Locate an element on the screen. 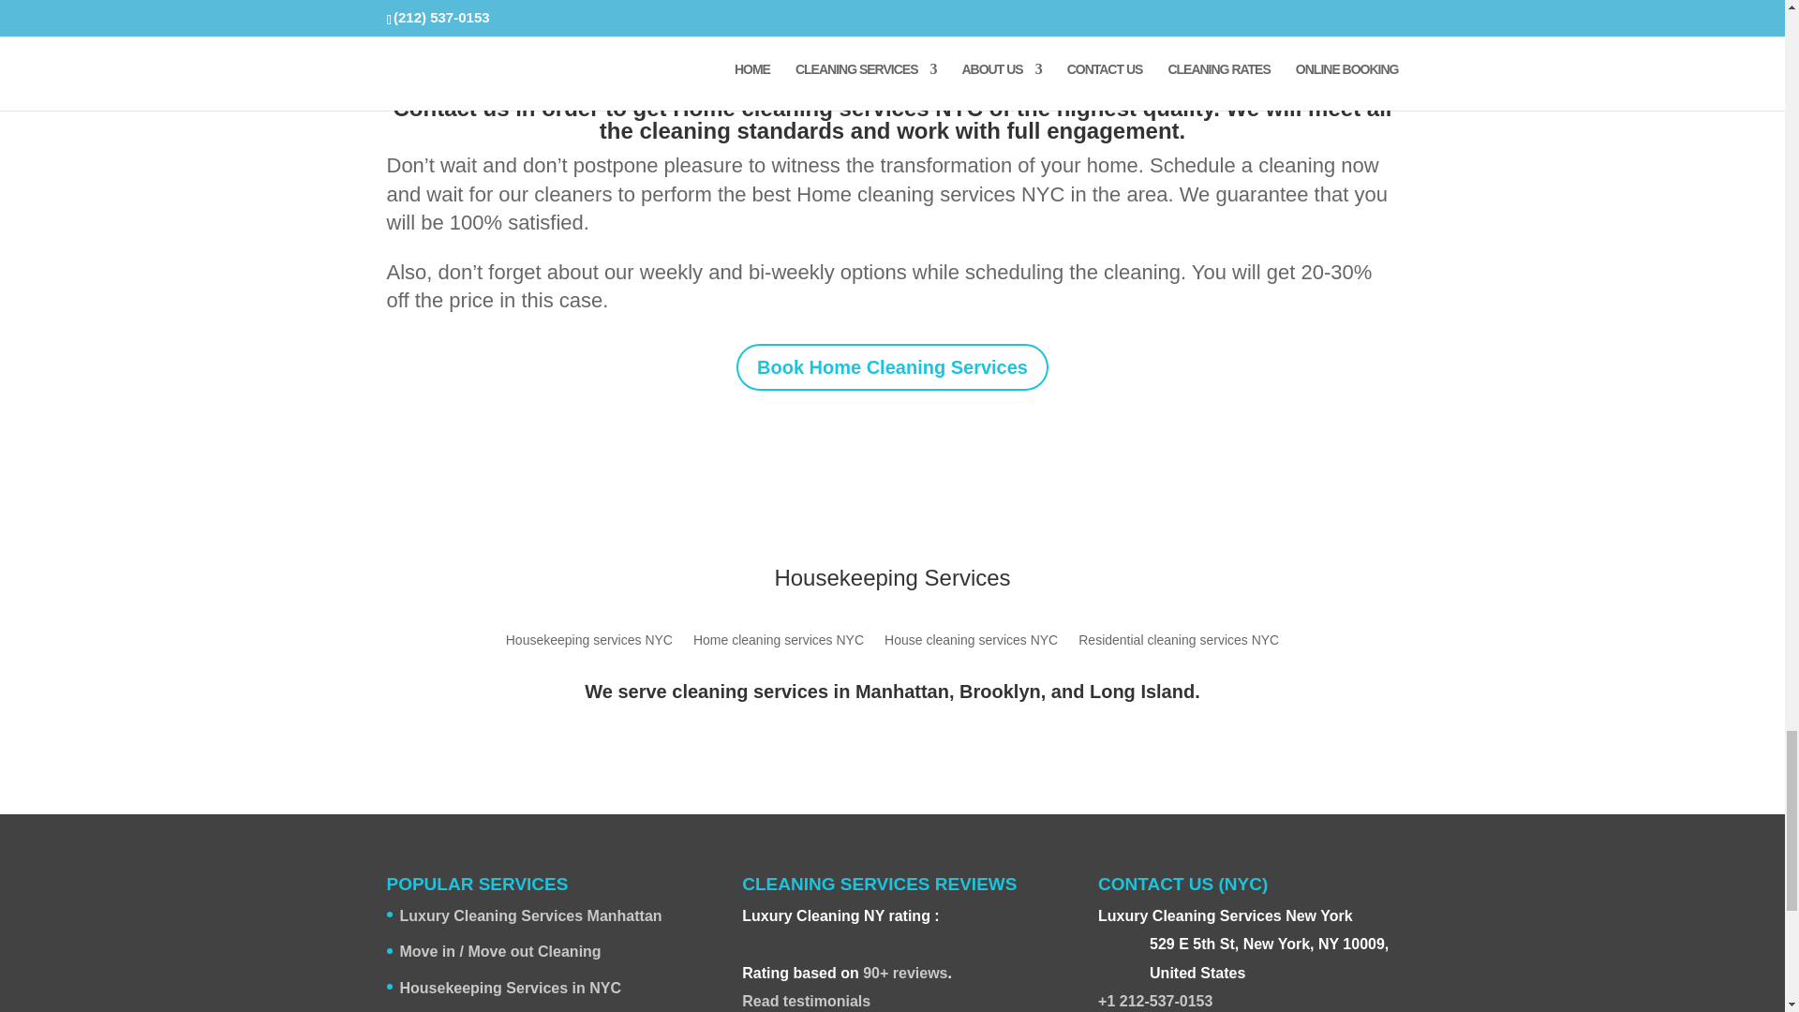 This screenshot has height=1012, width=1799. Gorgeous is located at coordinates (840, 958).